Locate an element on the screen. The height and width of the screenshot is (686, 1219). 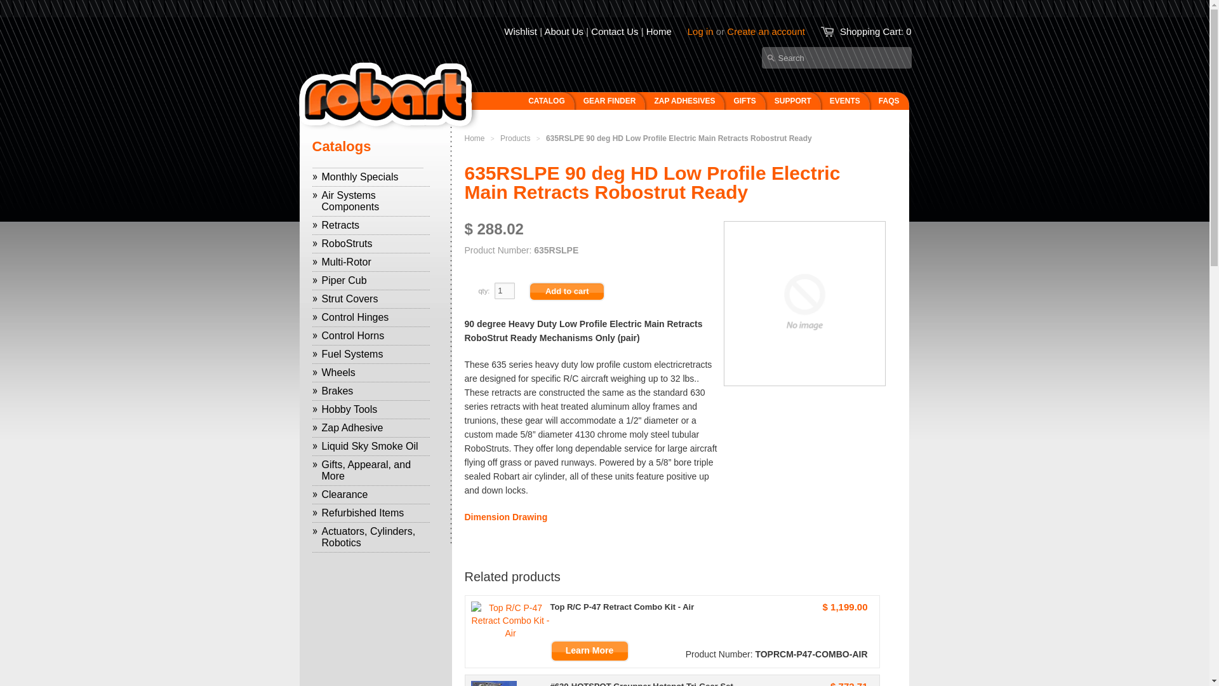
GIFTS is located at coordinates (747, 107).